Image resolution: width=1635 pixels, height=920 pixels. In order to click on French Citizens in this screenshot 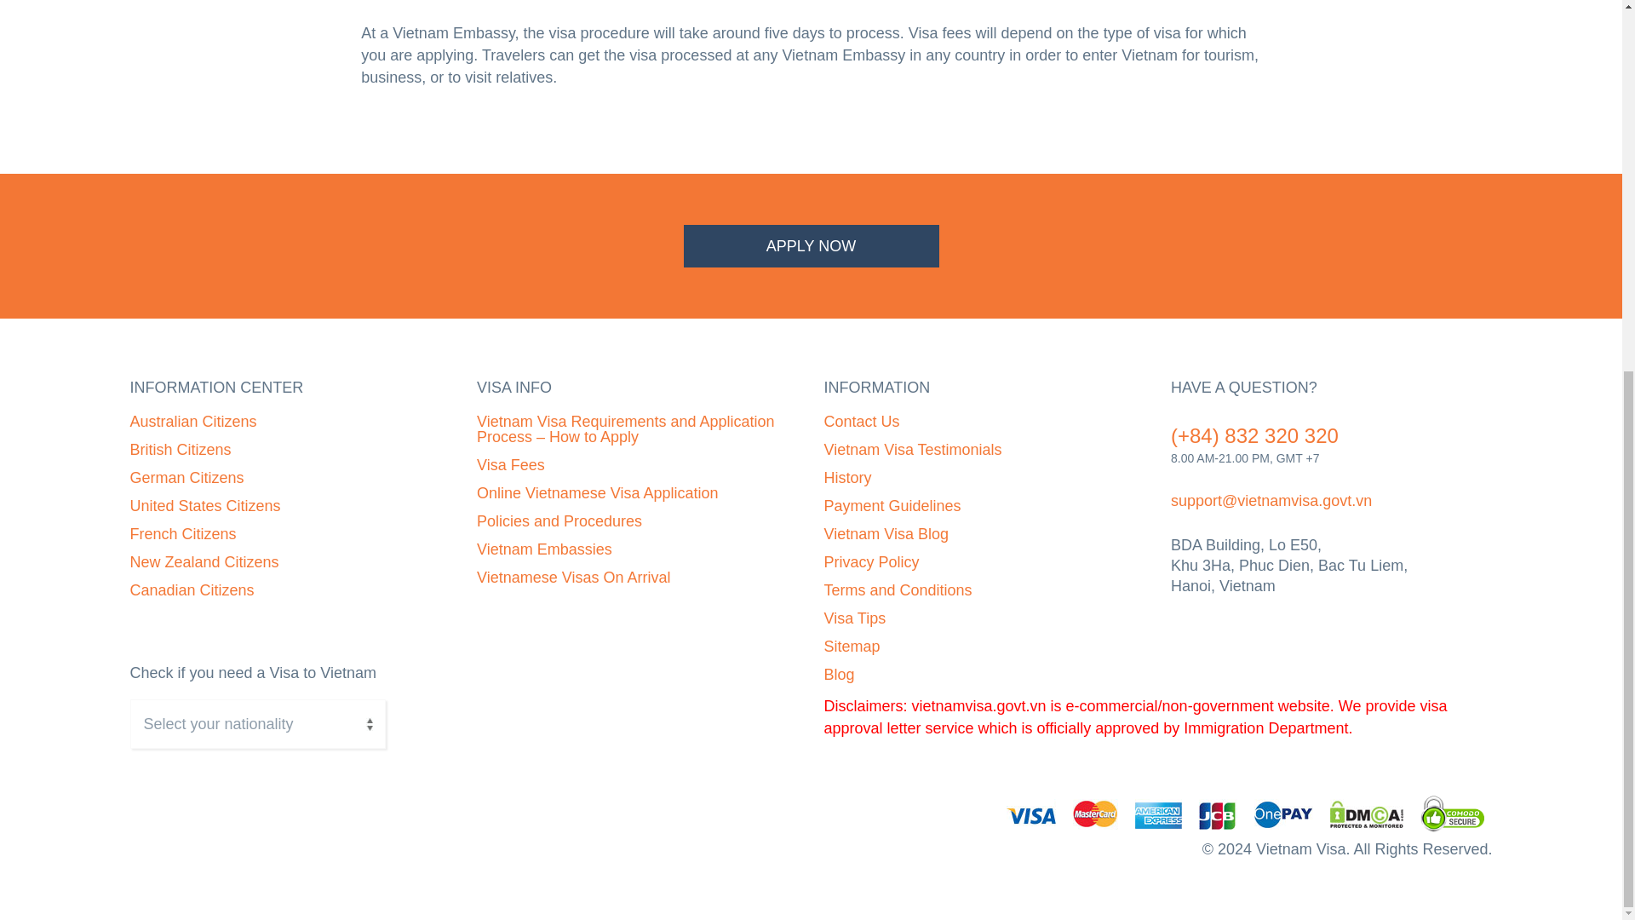, I will do `click(182, 533)`.